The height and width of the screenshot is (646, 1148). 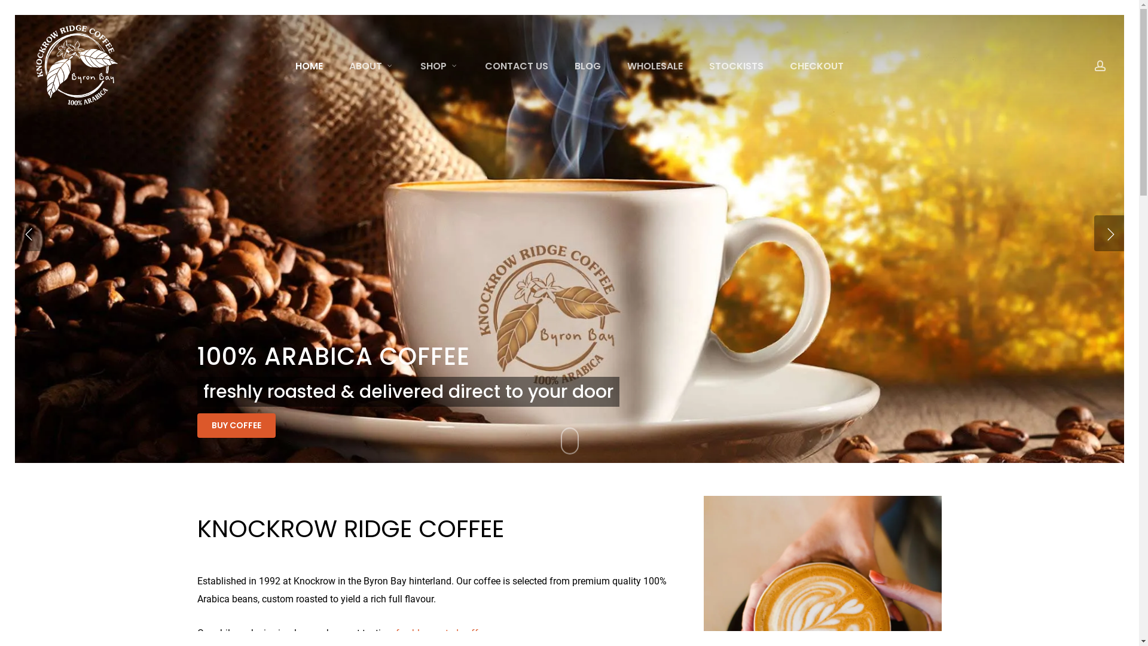 I want to click on account, so click(x=1100, y=66).